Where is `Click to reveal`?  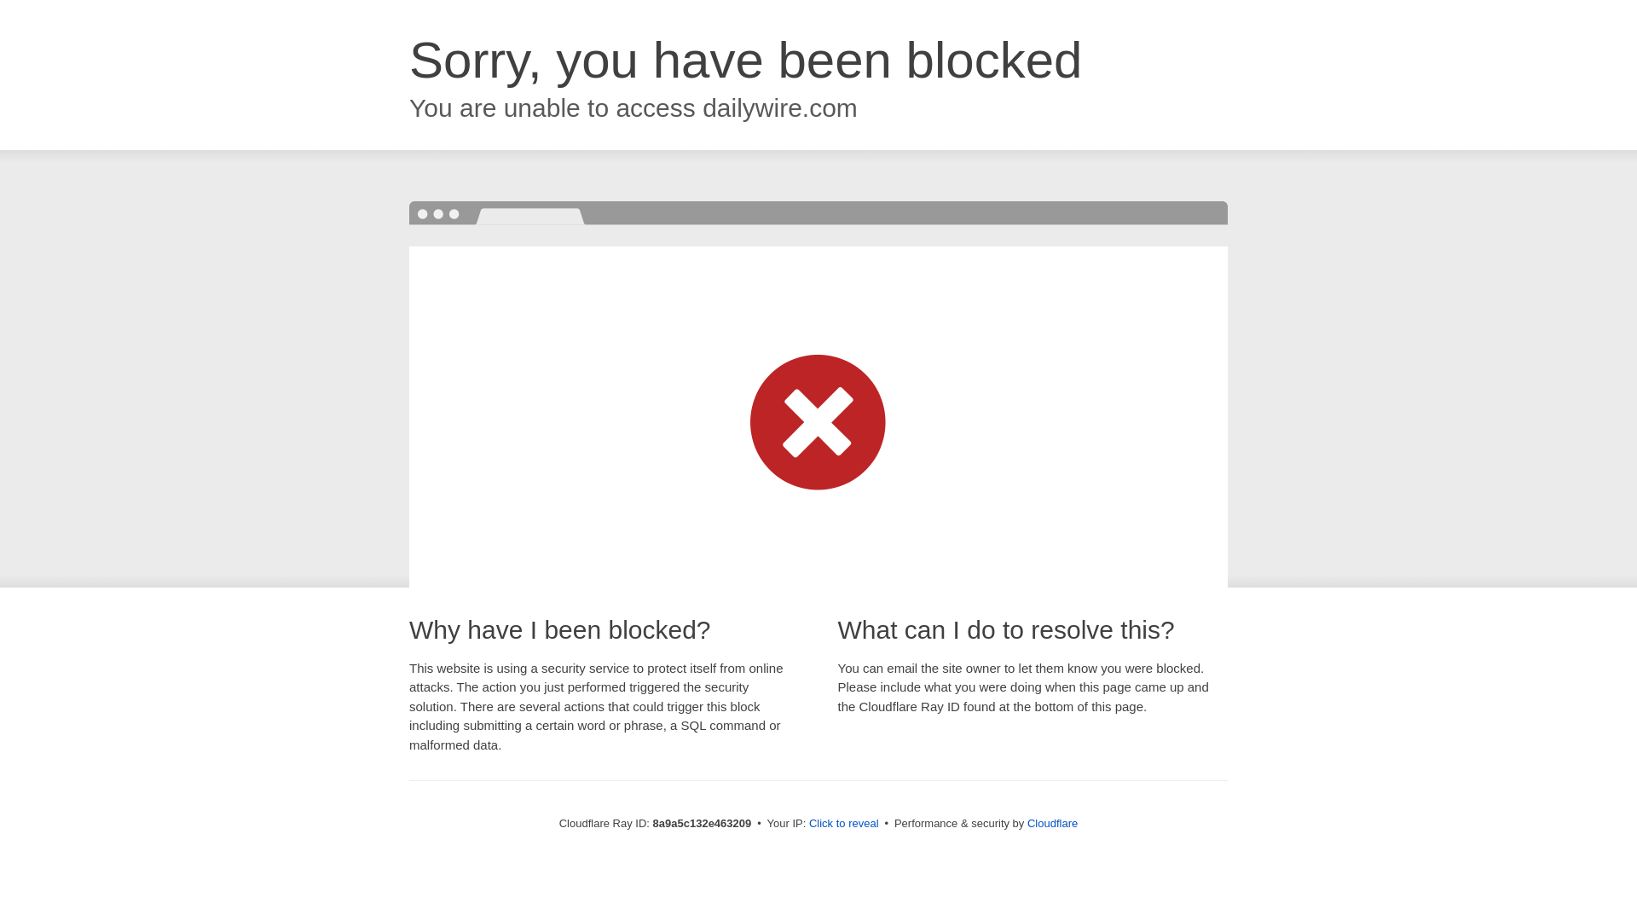 Click to reveal is located at coordinates (844, 824).